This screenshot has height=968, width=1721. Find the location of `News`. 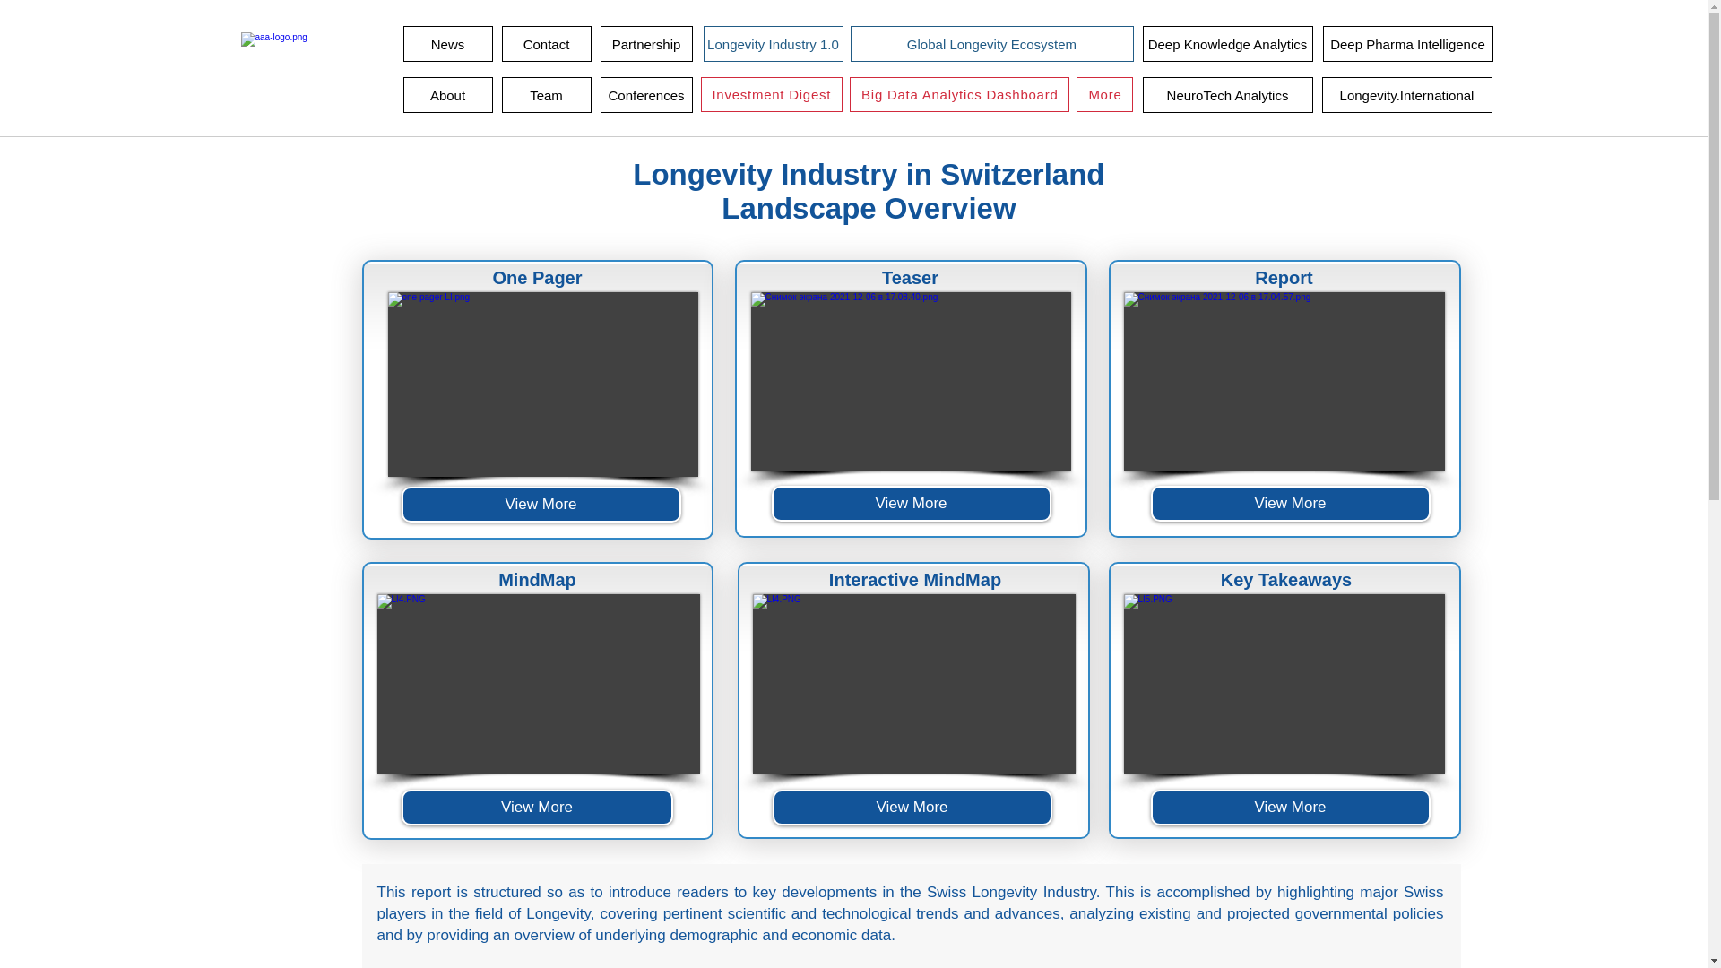

News is located at coordinates (447, 44).